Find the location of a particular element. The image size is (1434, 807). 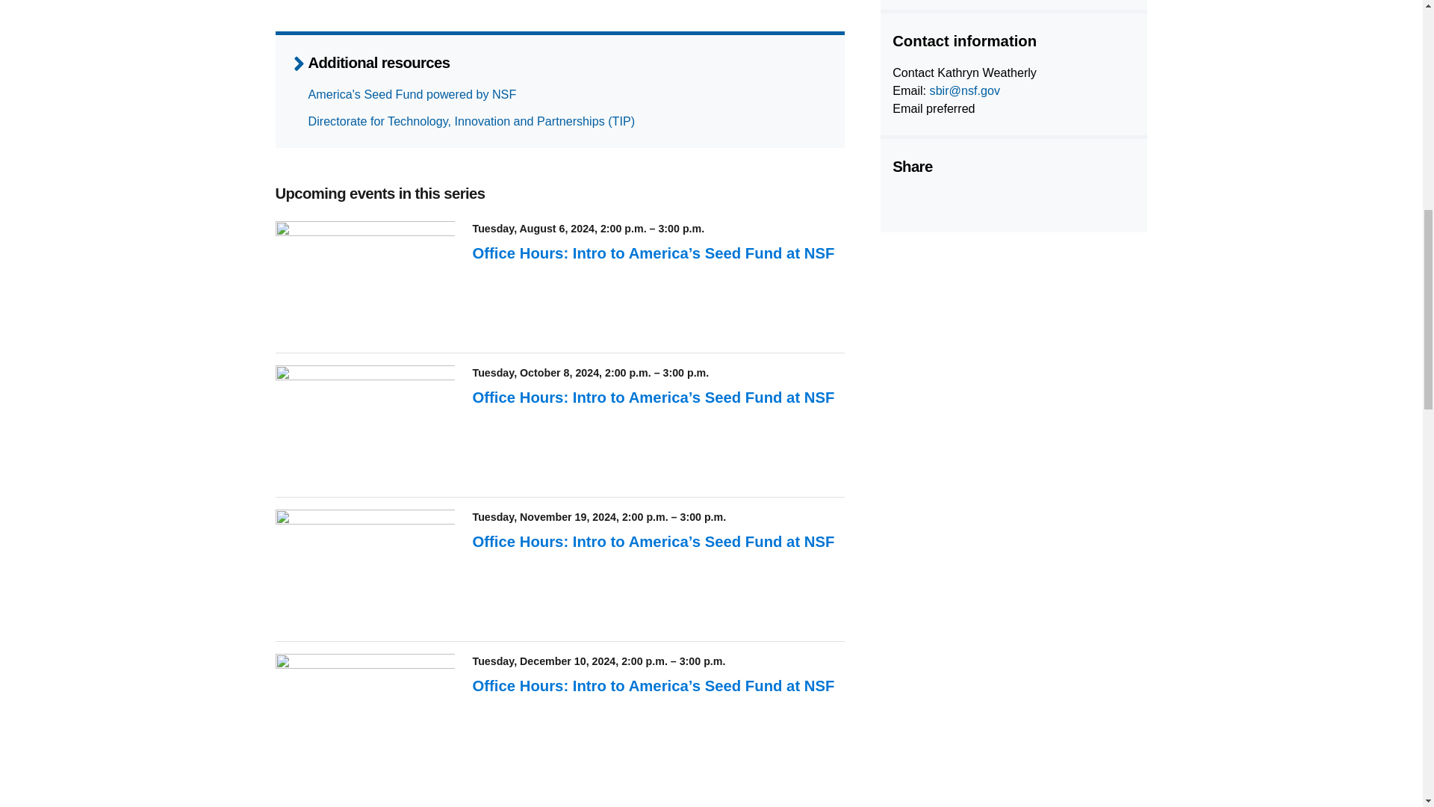

LinkedIn is located at coordinates (978, 202).